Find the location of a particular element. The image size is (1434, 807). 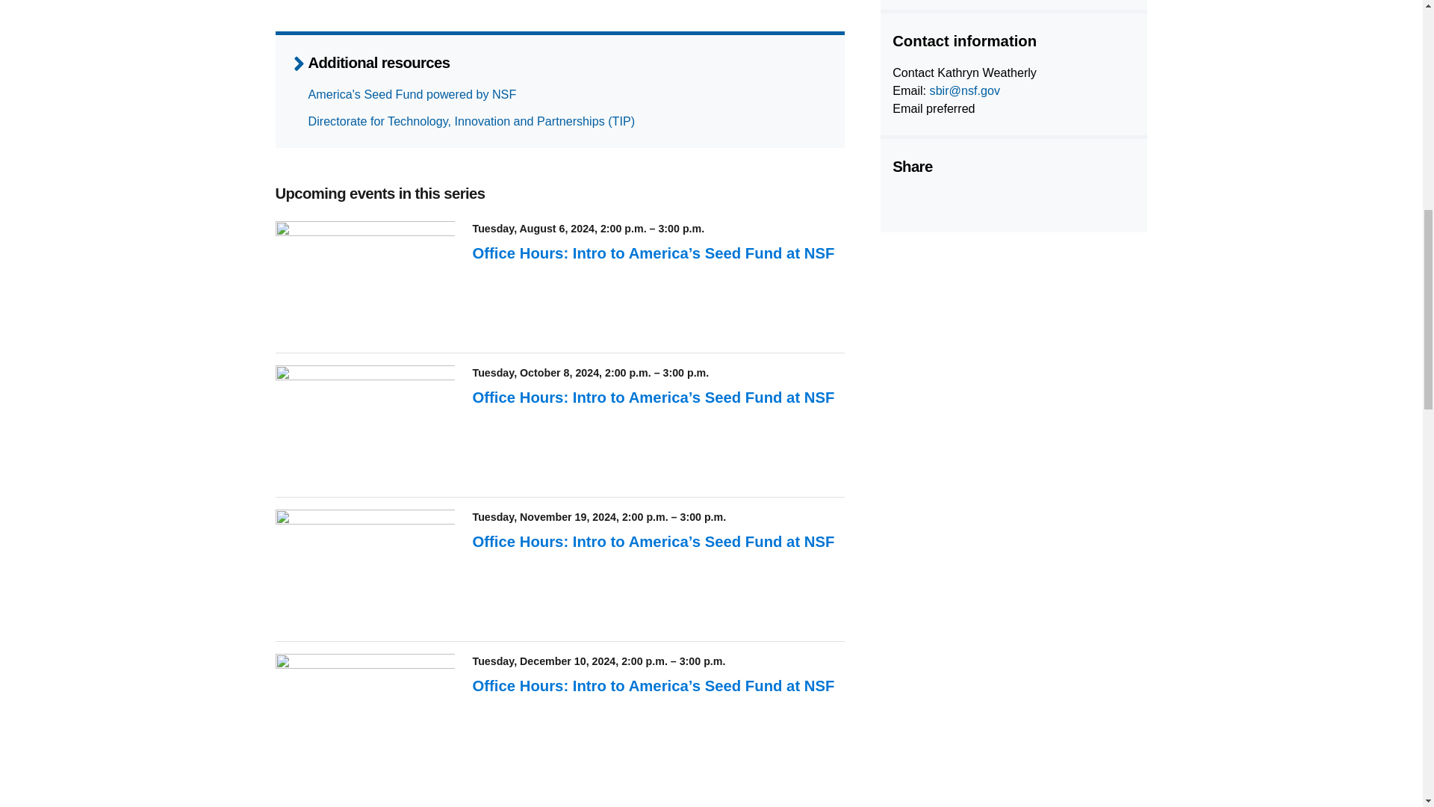

LinkedIn is located at coordinates (978, 202).